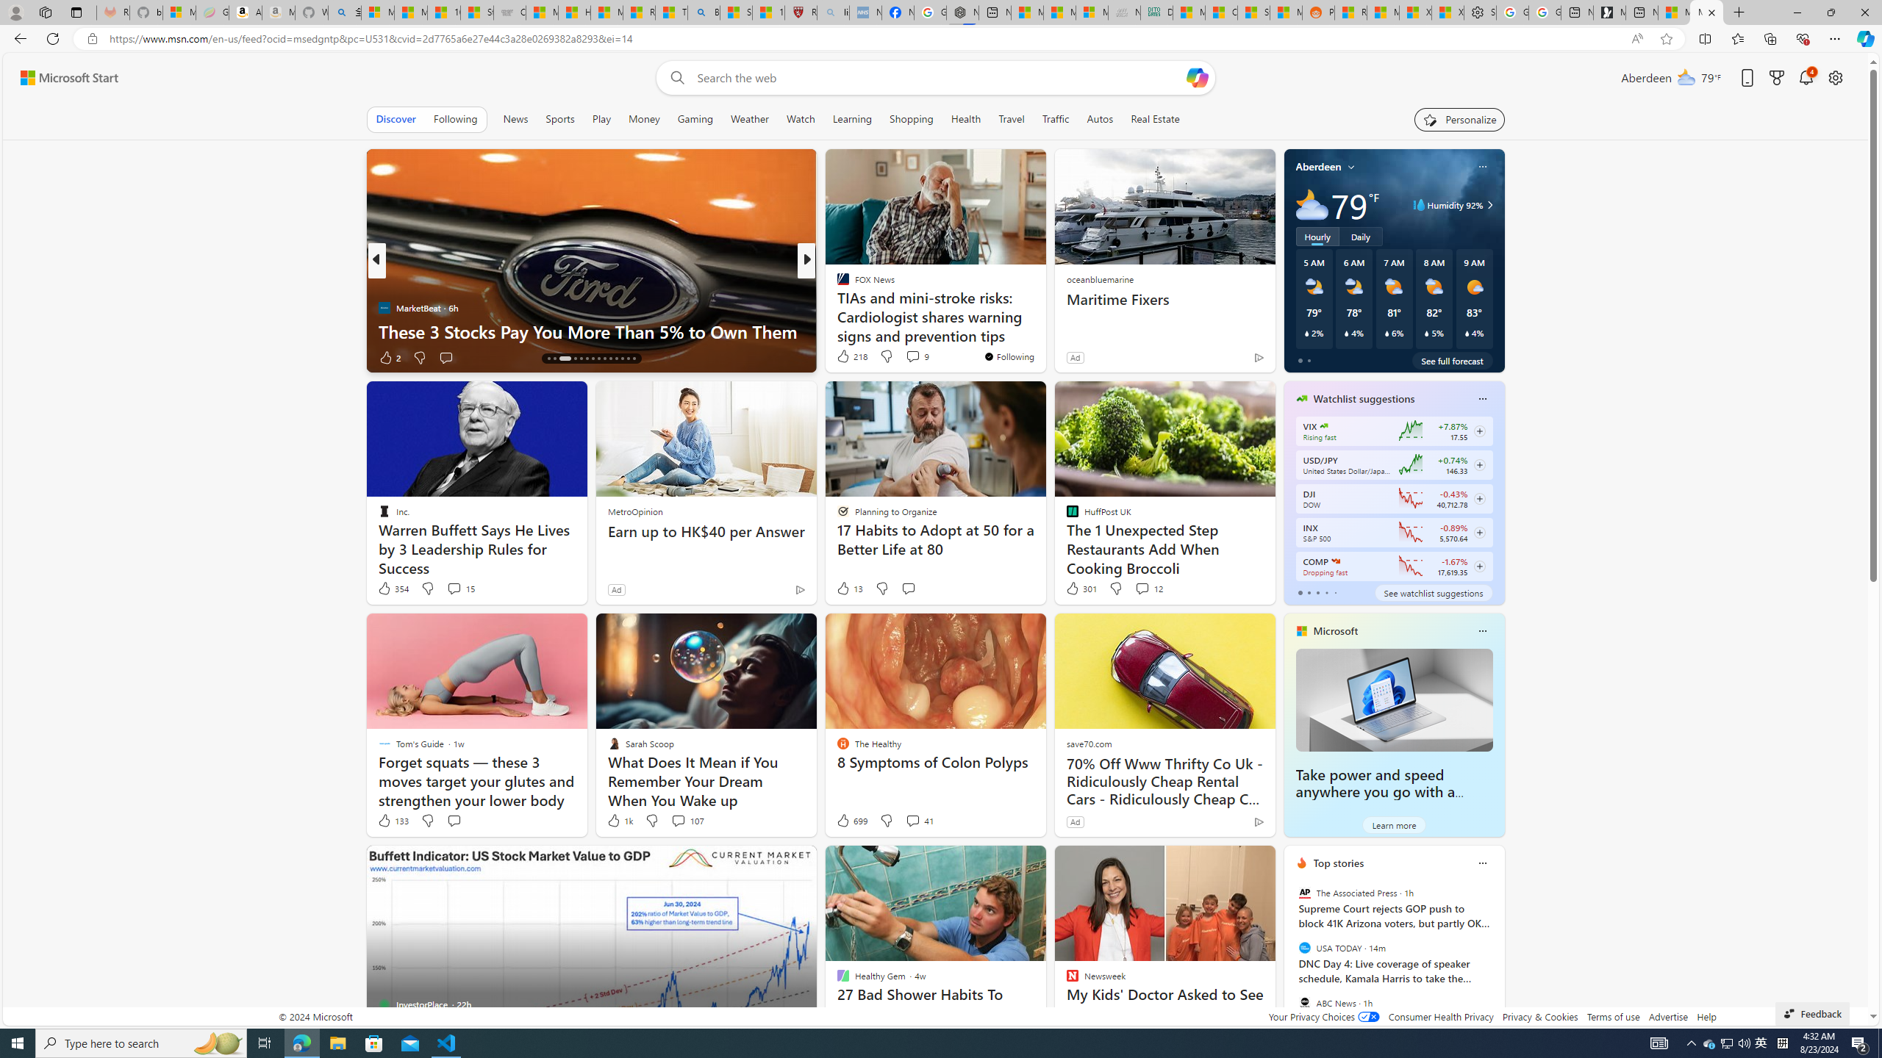 The height and width of the screenshot is (1058, 1882). I want to click on Money, so click(644, 119).